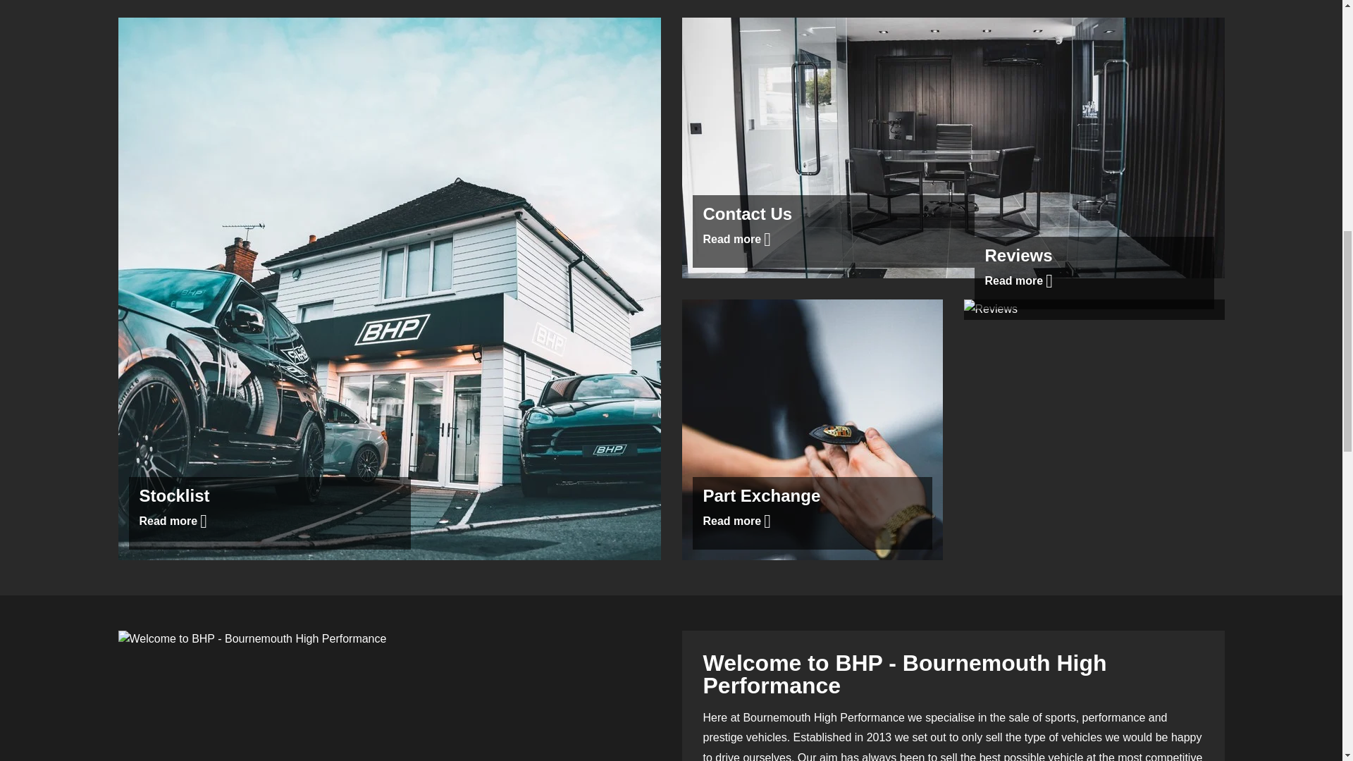 This screenshot has width=1353, height=761. I want to click on Read more, so click(737, 520).